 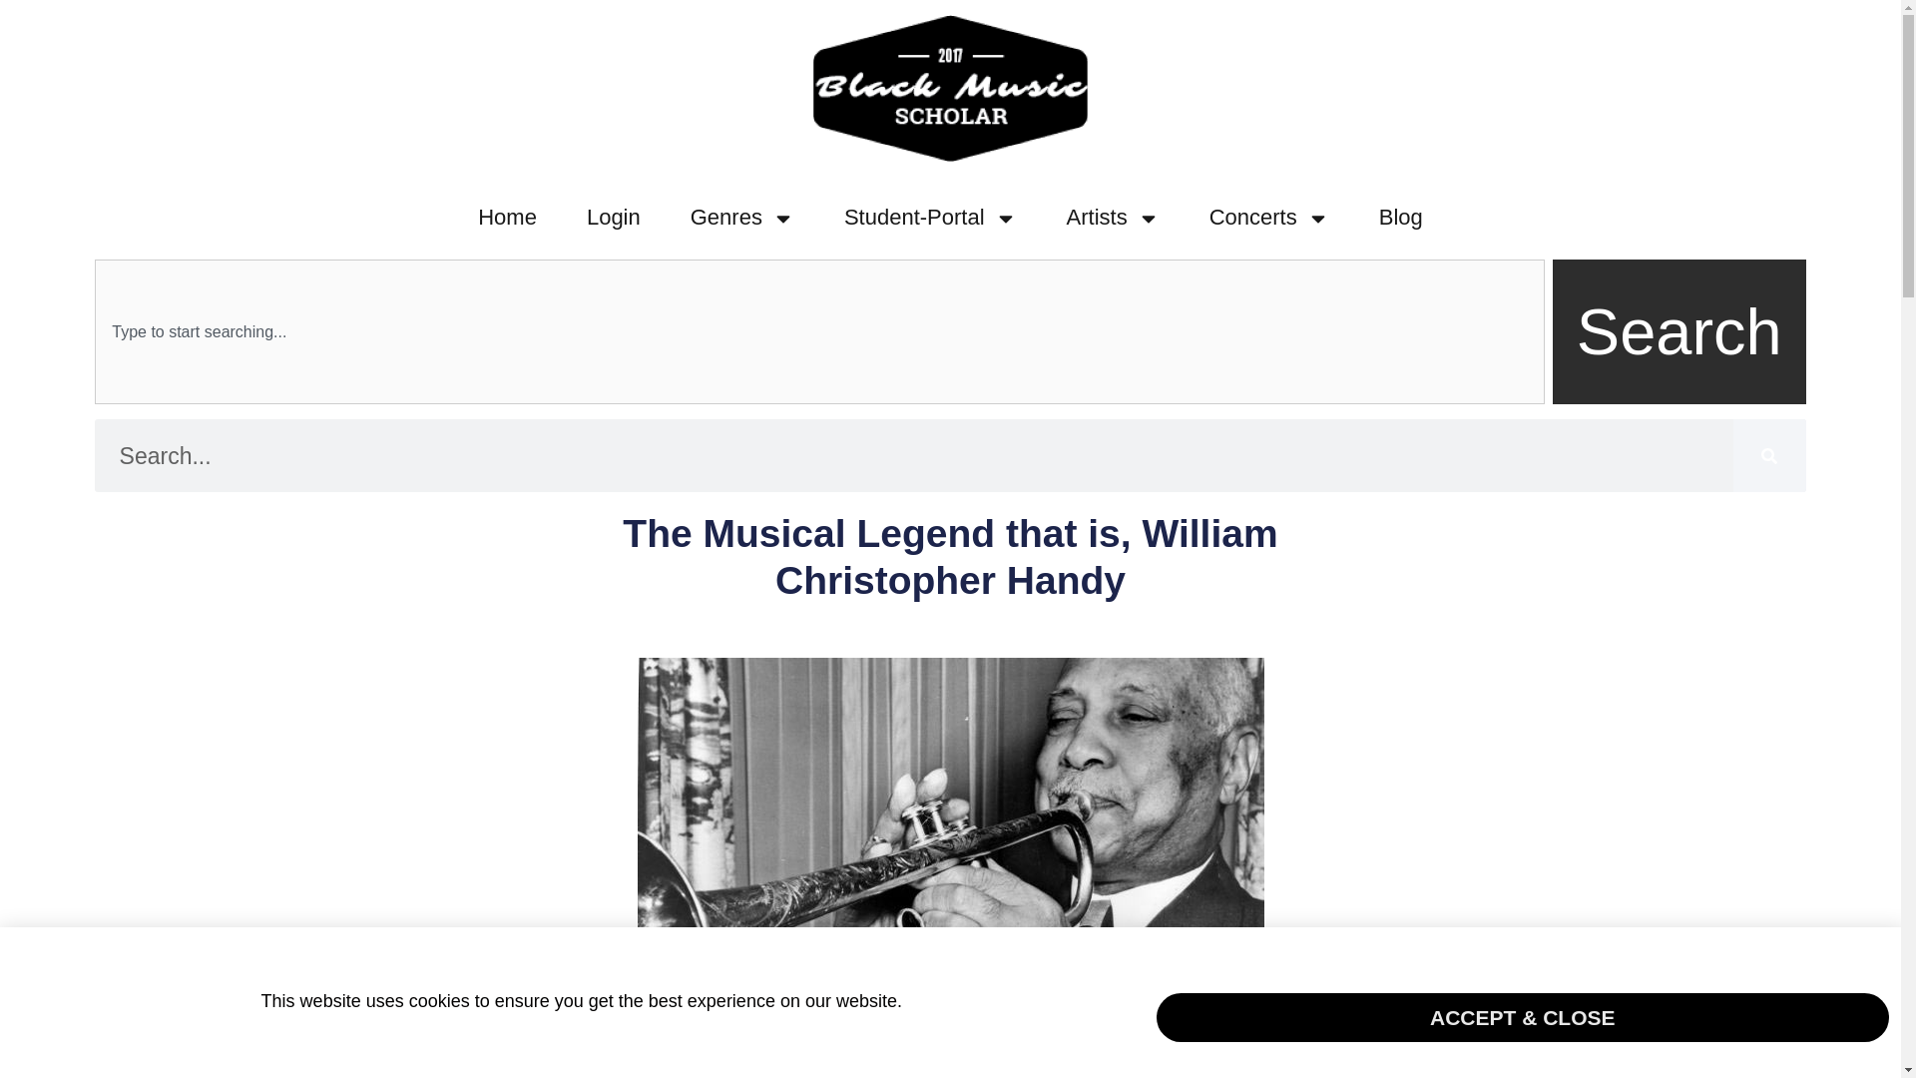 What do you see at coordinates (507, 218) in the screenshot?
I see `Home` at bounding box center [507, 218].